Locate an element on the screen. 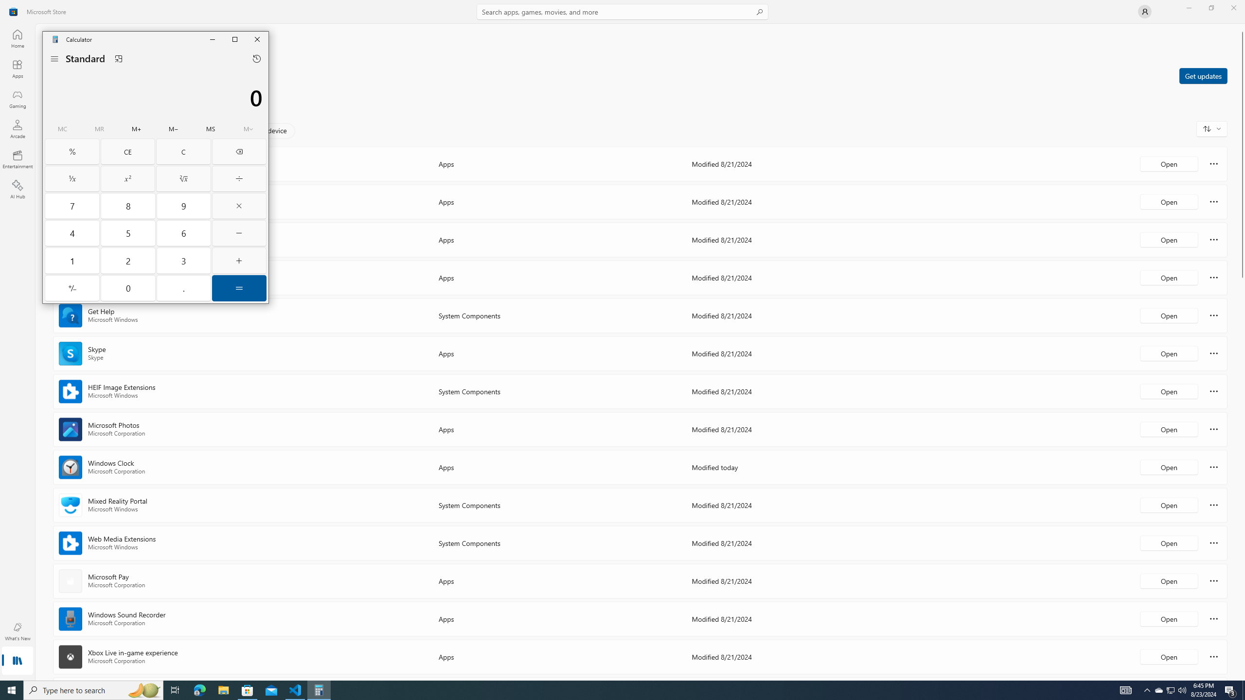 The image size is (1245, 700). Get updates is located at coordinates (1203, 75).